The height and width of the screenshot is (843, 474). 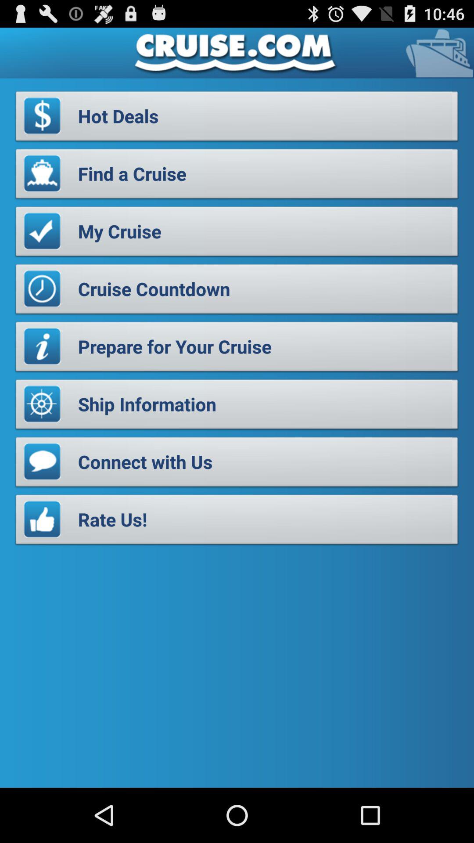 I want to click on tap the ship information item, so click(x=237, y=407).